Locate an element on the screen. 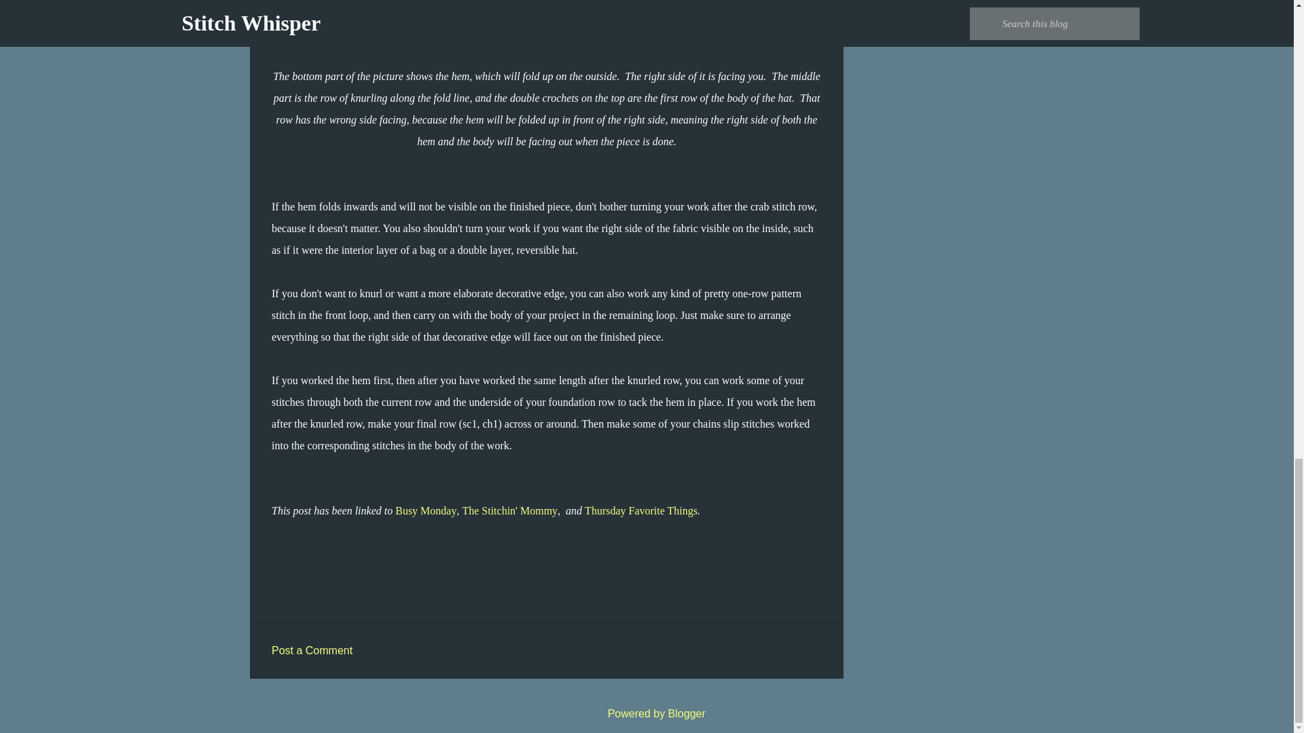 The width and height of the screenshot is (1304, 733). The Stitchin' Mommy is located at coordinates (509, 510).